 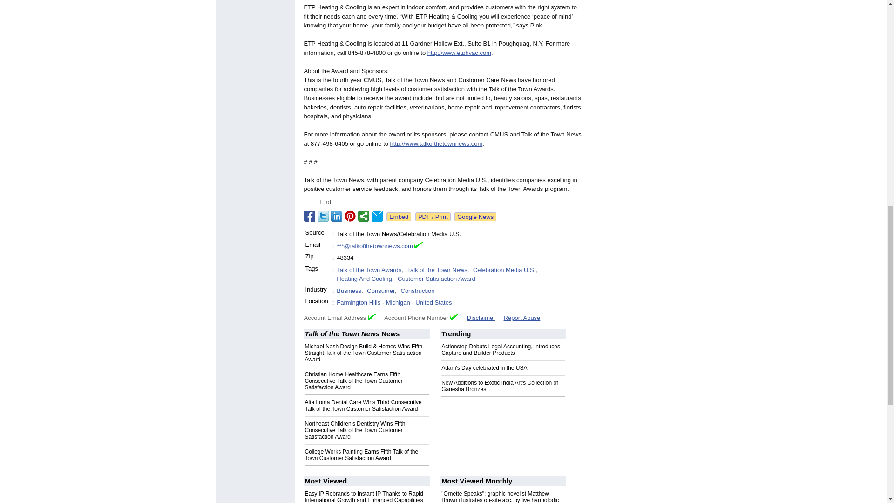 I want to click on Verified, so click(x=454, y=317).